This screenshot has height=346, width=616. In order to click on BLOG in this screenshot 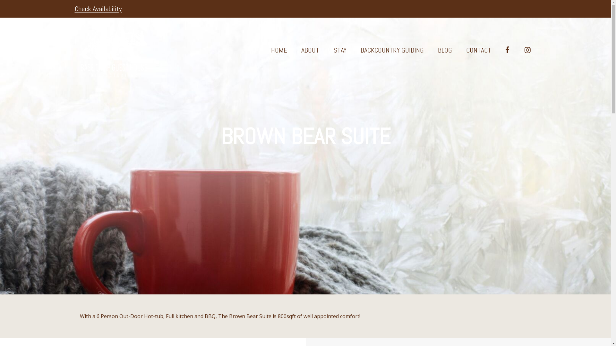, I will do `click(445, 51)`.